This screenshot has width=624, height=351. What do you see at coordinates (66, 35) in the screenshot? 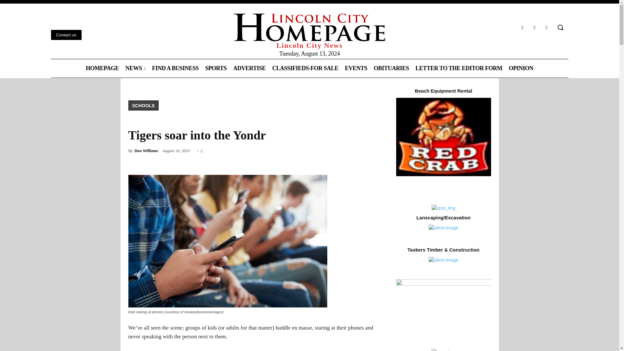
I see `Contact us` at bounding box center [66, 35].